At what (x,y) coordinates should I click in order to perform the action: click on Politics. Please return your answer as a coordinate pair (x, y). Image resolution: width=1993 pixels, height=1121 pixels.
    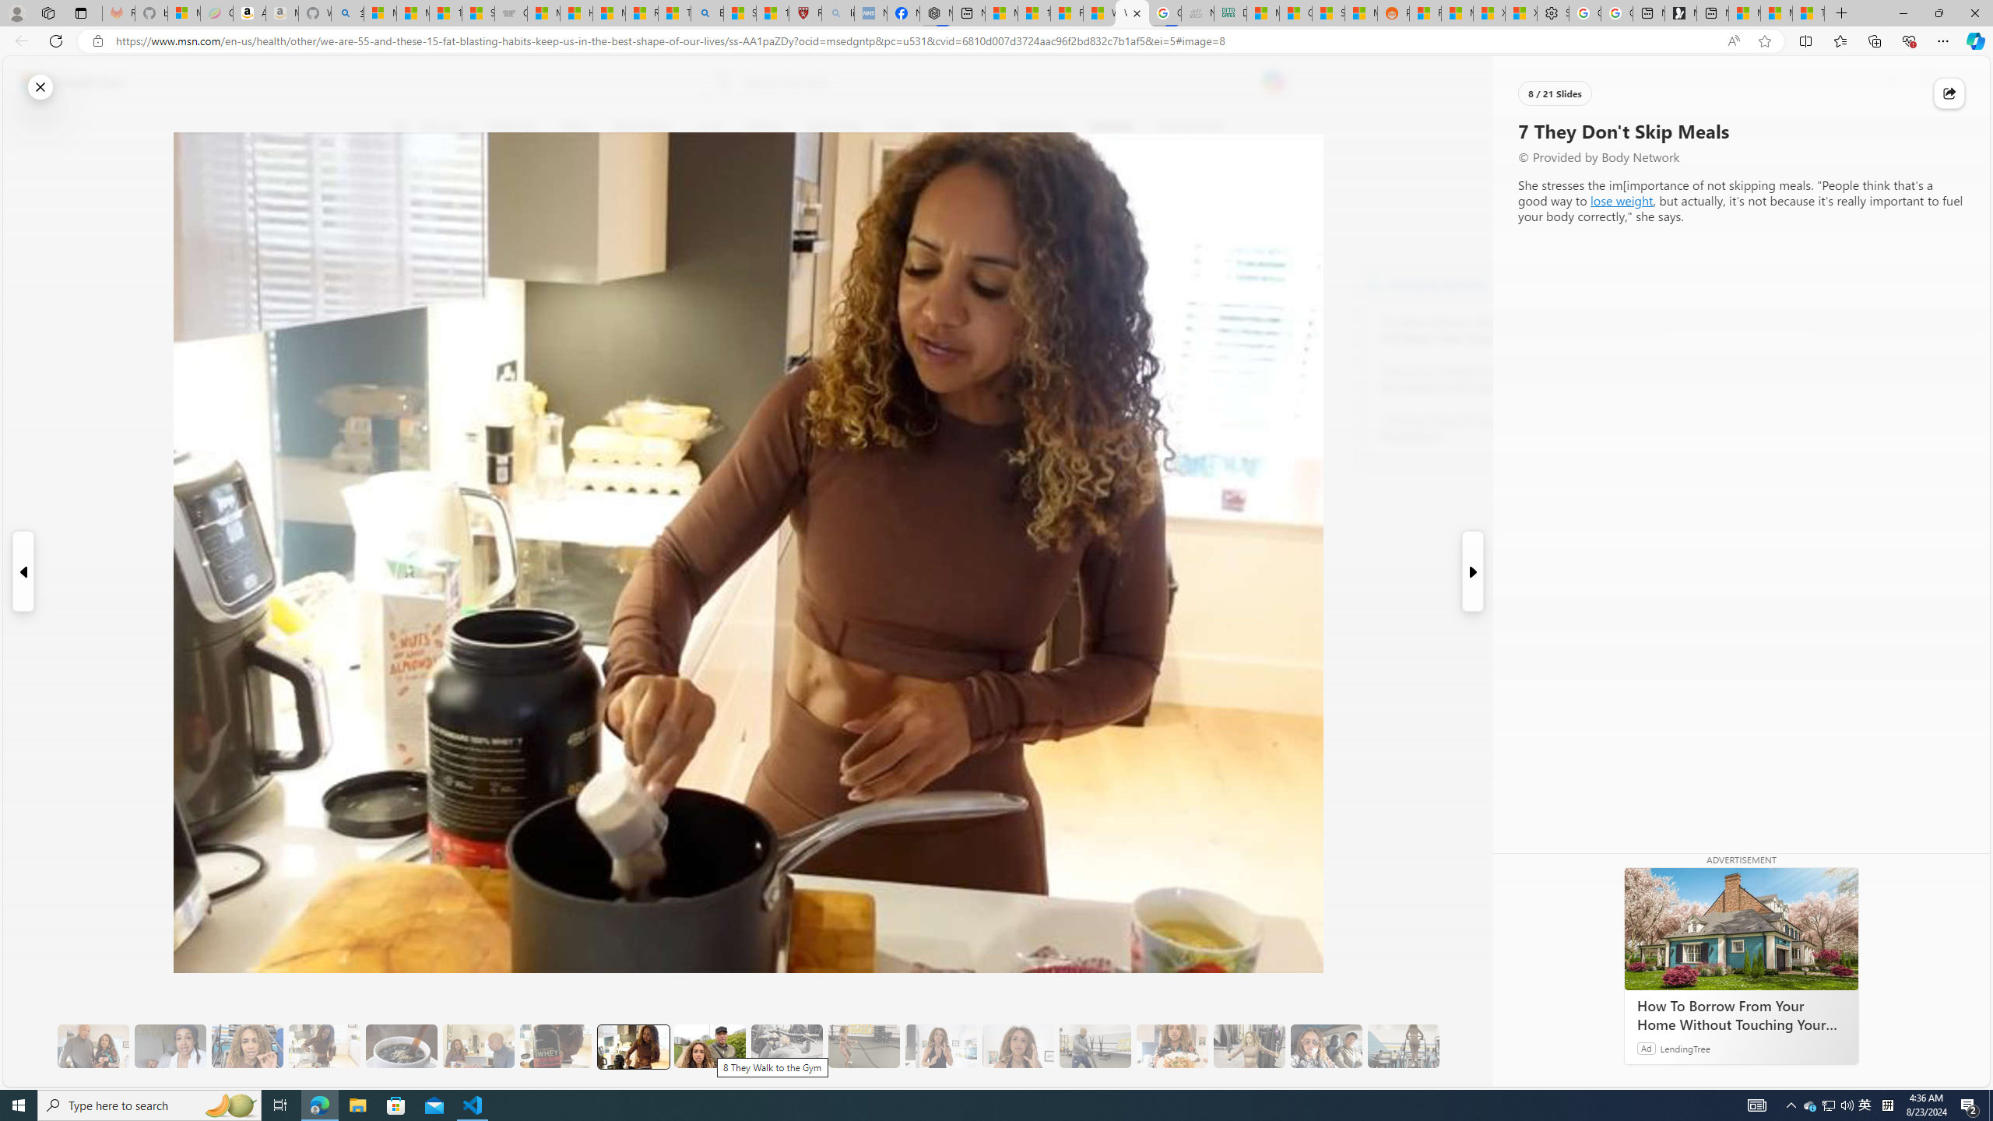
    Looking at the image, I should click on (956, 127).